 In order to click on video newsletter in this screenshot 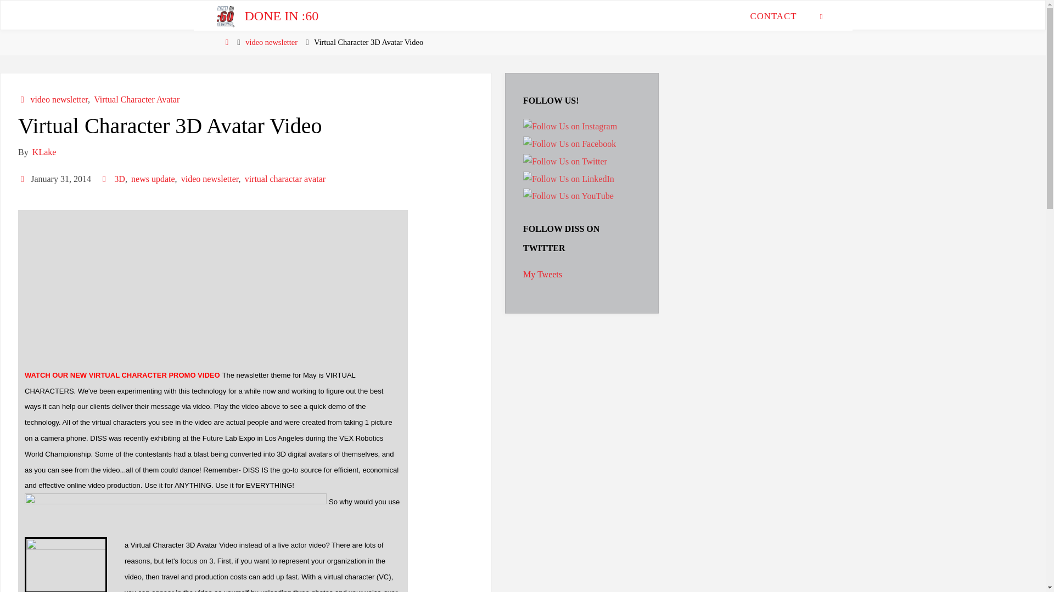, I will do `click(271, 42)`.